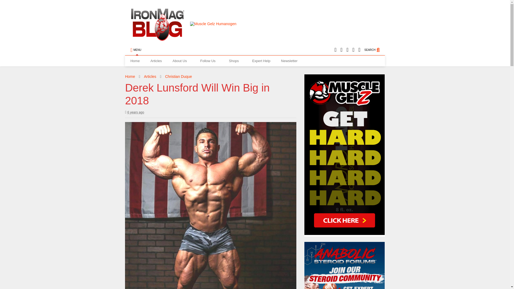  Describe the element at coordinates (156, 61) in the screenshot. I see `Articles` at that location.